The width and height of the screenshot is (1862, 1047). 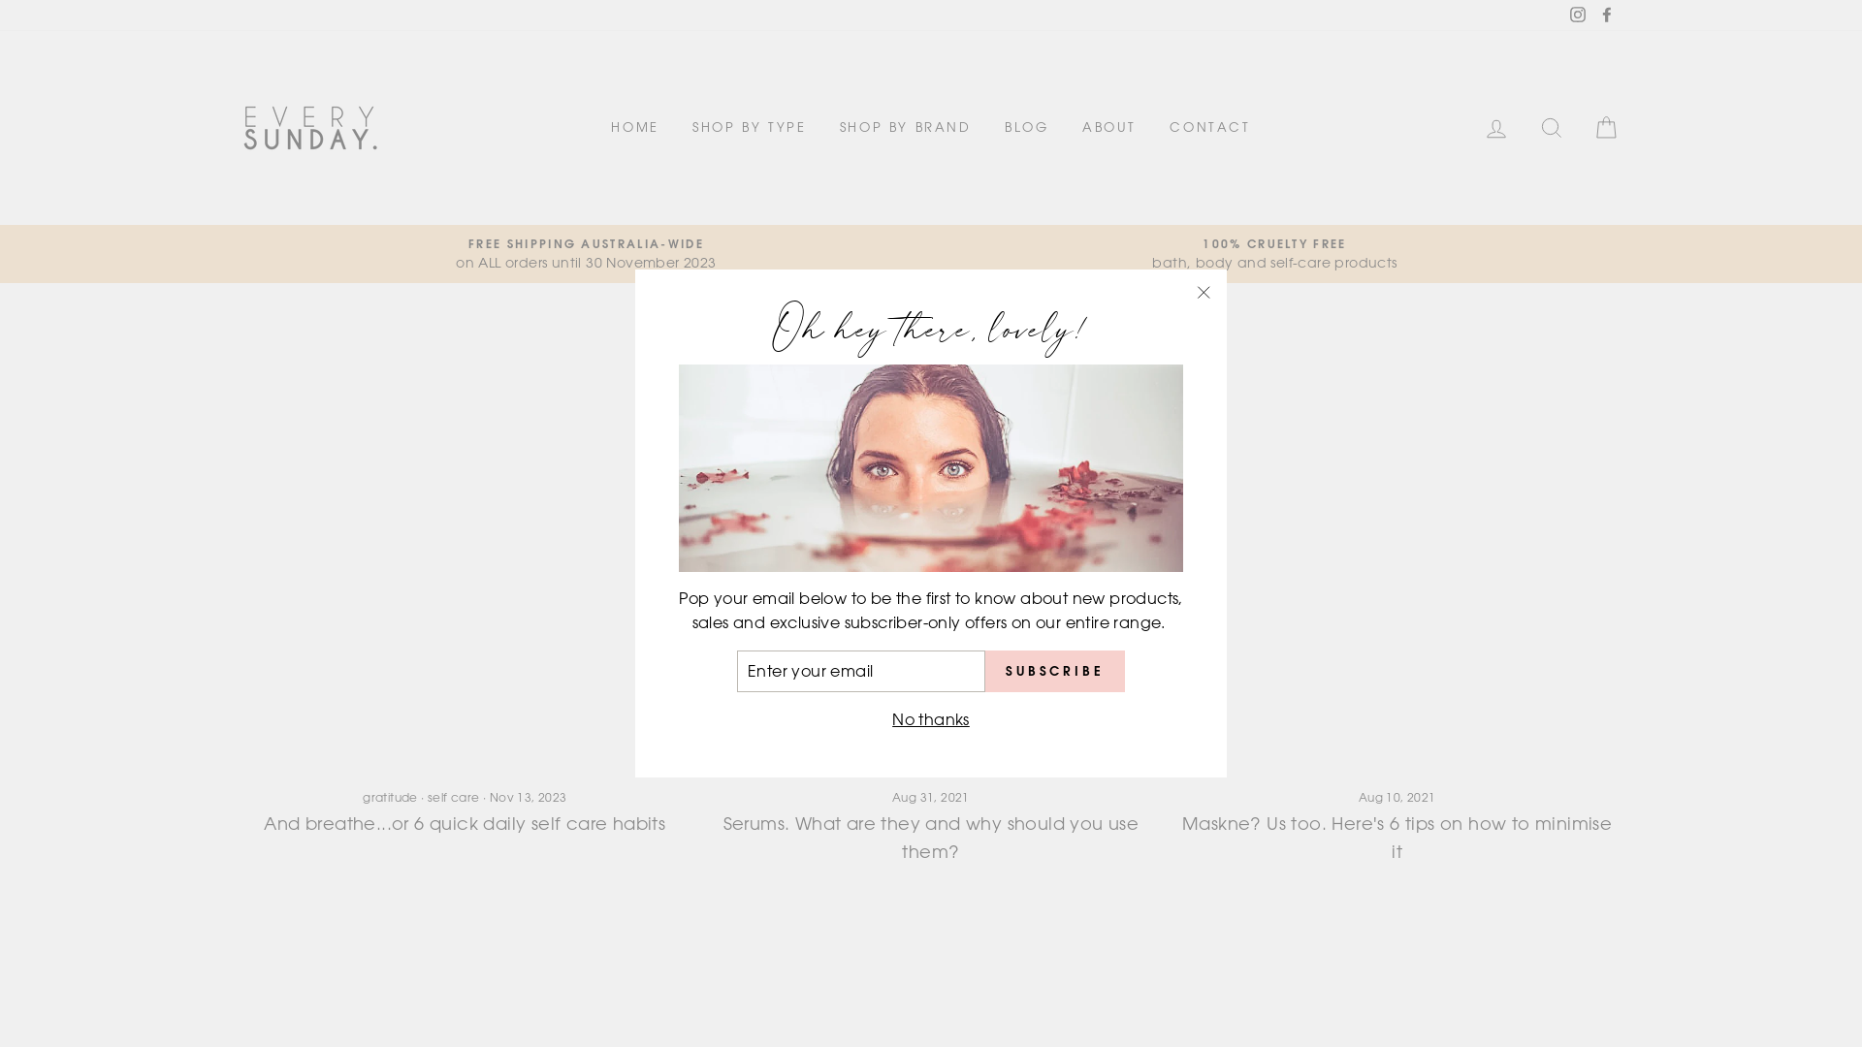 What do you see at coordinates (1599, 16) in the screenshot?
I see `Facebook` at bounding box center [1599, 16].